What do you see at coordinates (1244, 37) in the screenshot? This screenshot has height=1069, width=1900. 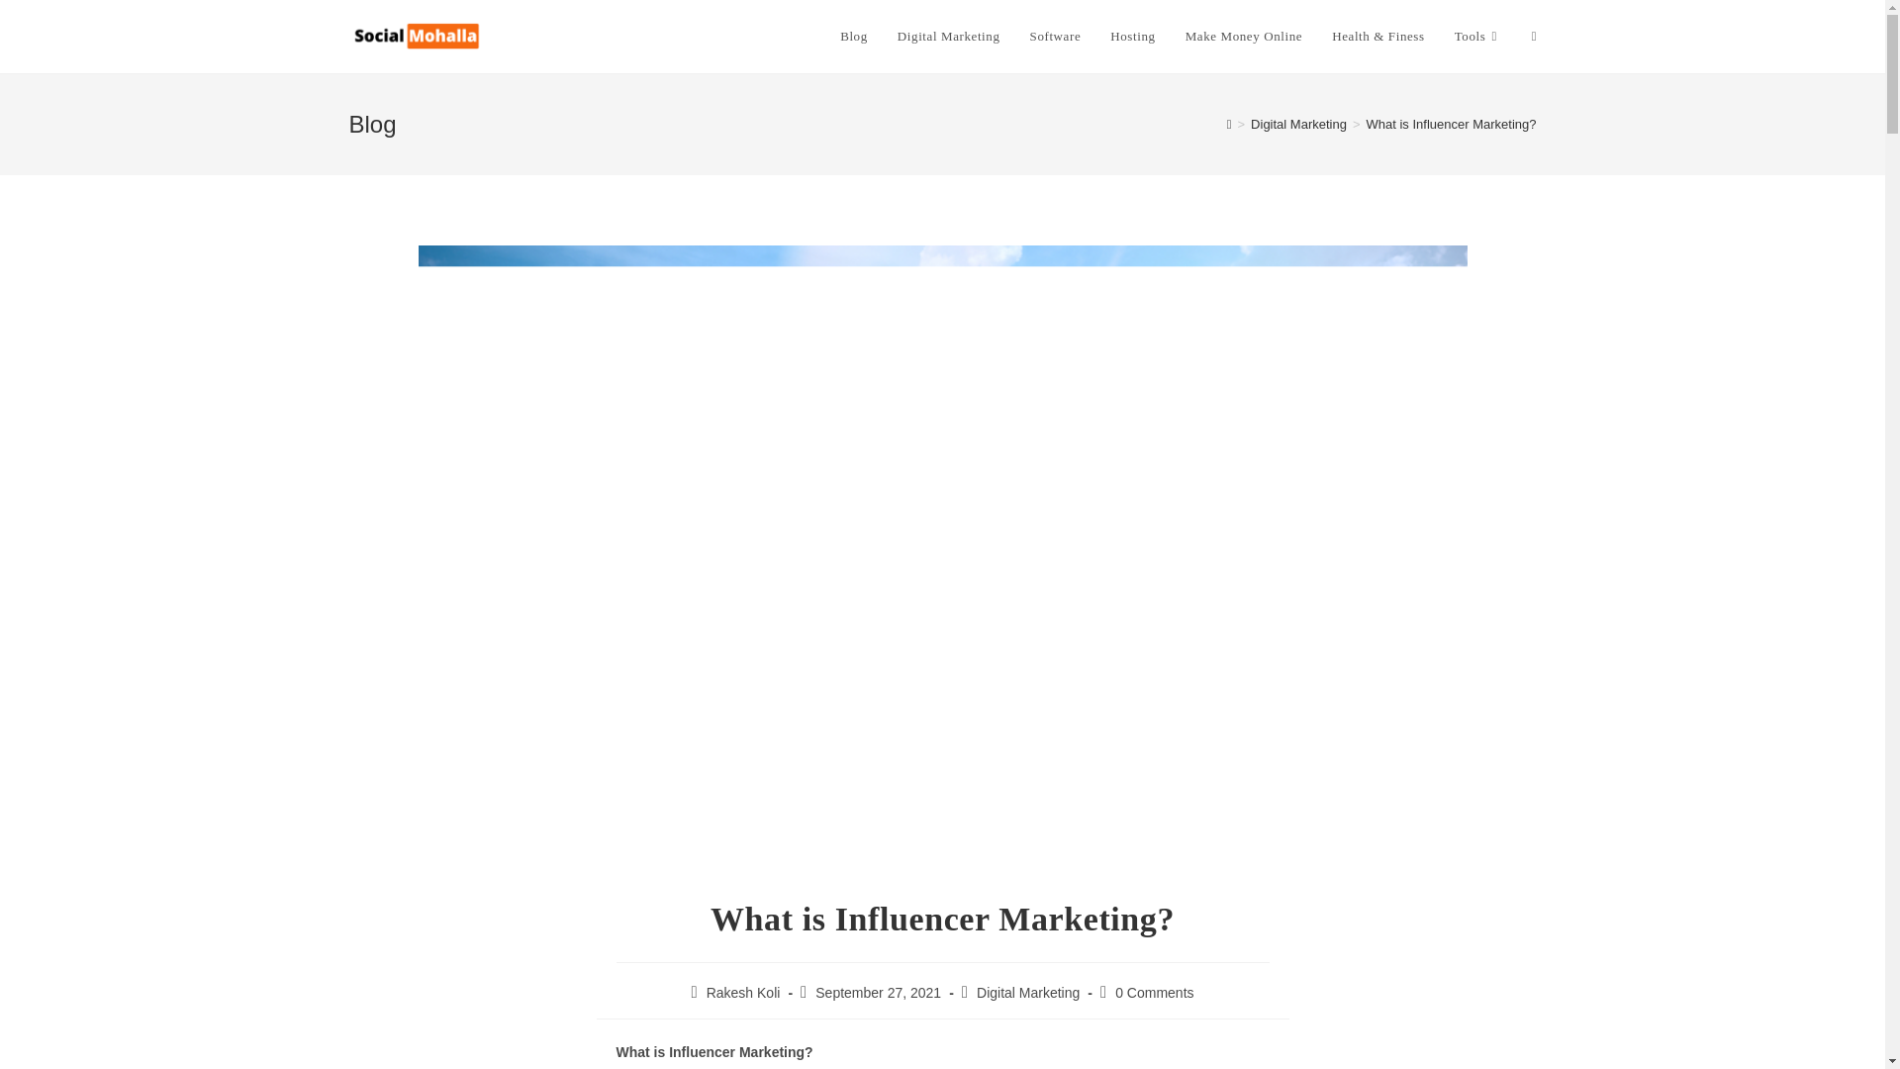 I see `Make Money Online` at bounding box center [1244, 37].